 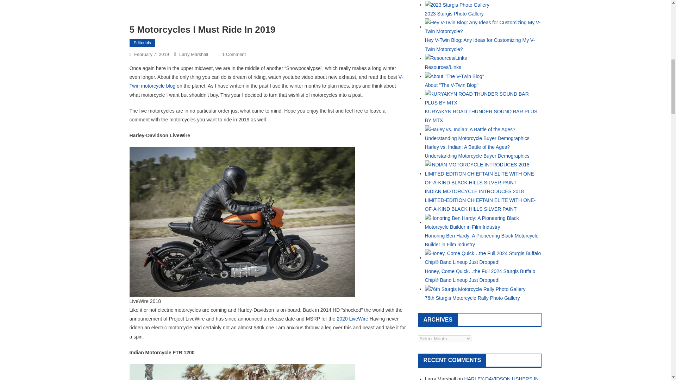 What do you see at coordinates (234, 54) in the screenshot?
I see `About "The V-Twin Blog"` at bounding box center [234, 54].